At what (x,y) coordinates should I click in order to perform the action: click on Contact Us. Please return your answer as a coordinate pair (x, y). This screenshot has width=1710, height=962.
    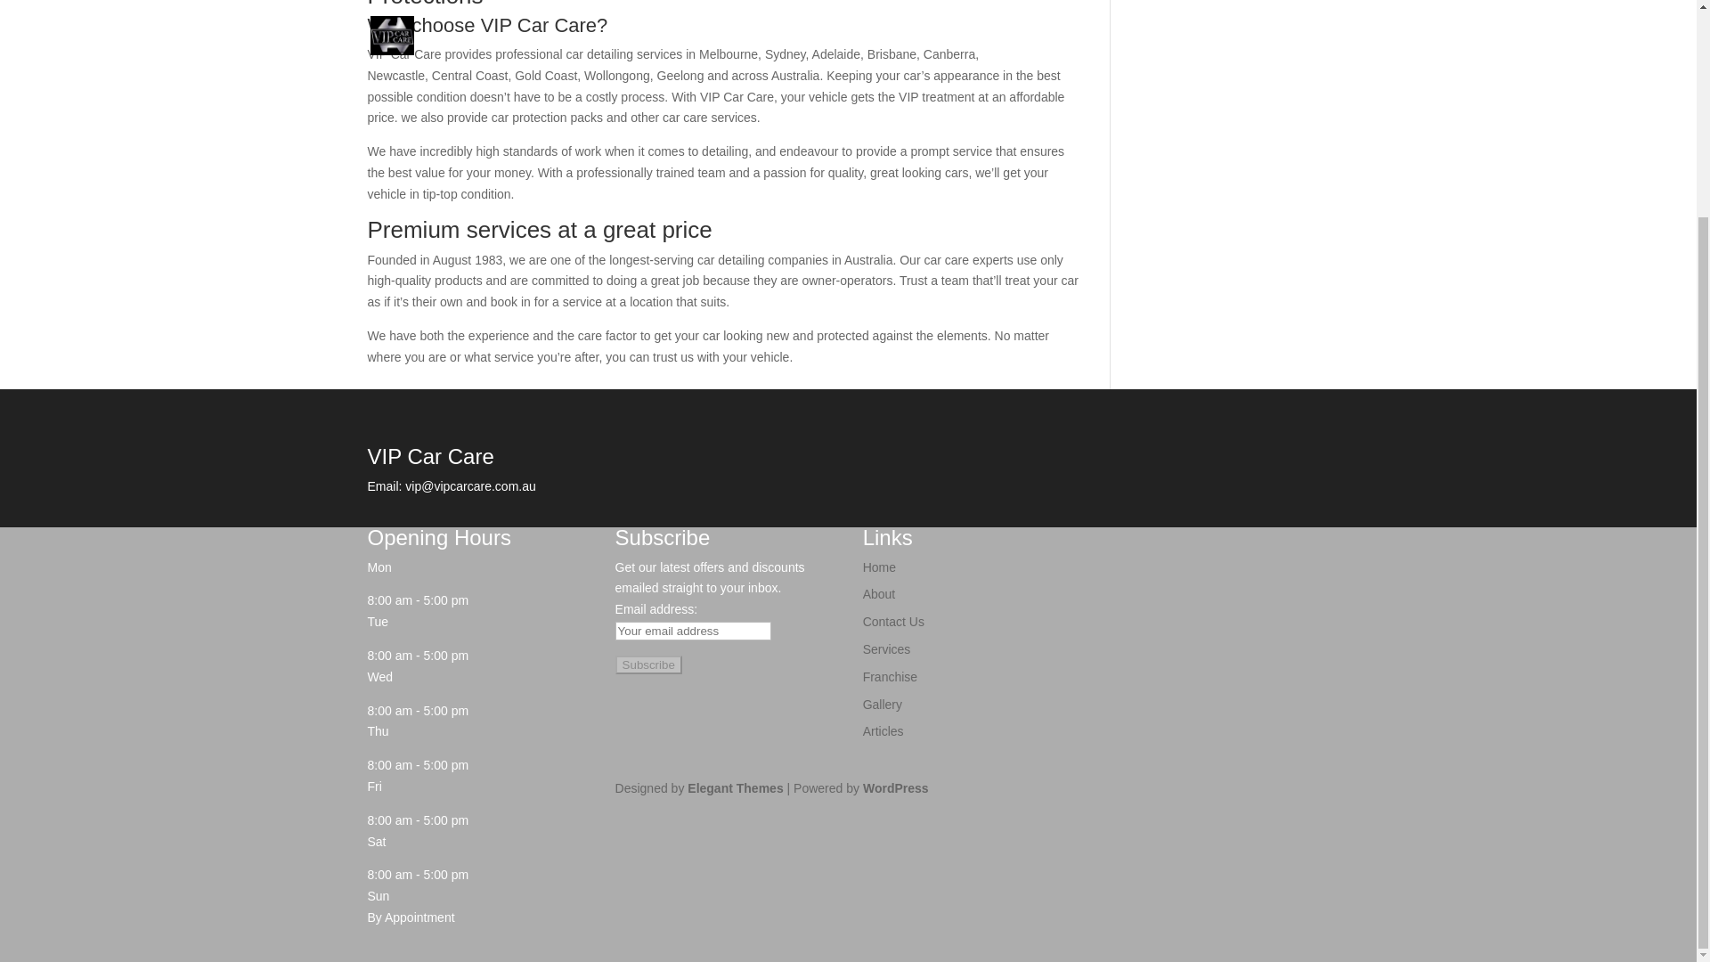
    Looking at the image, I should click on (894, 622).